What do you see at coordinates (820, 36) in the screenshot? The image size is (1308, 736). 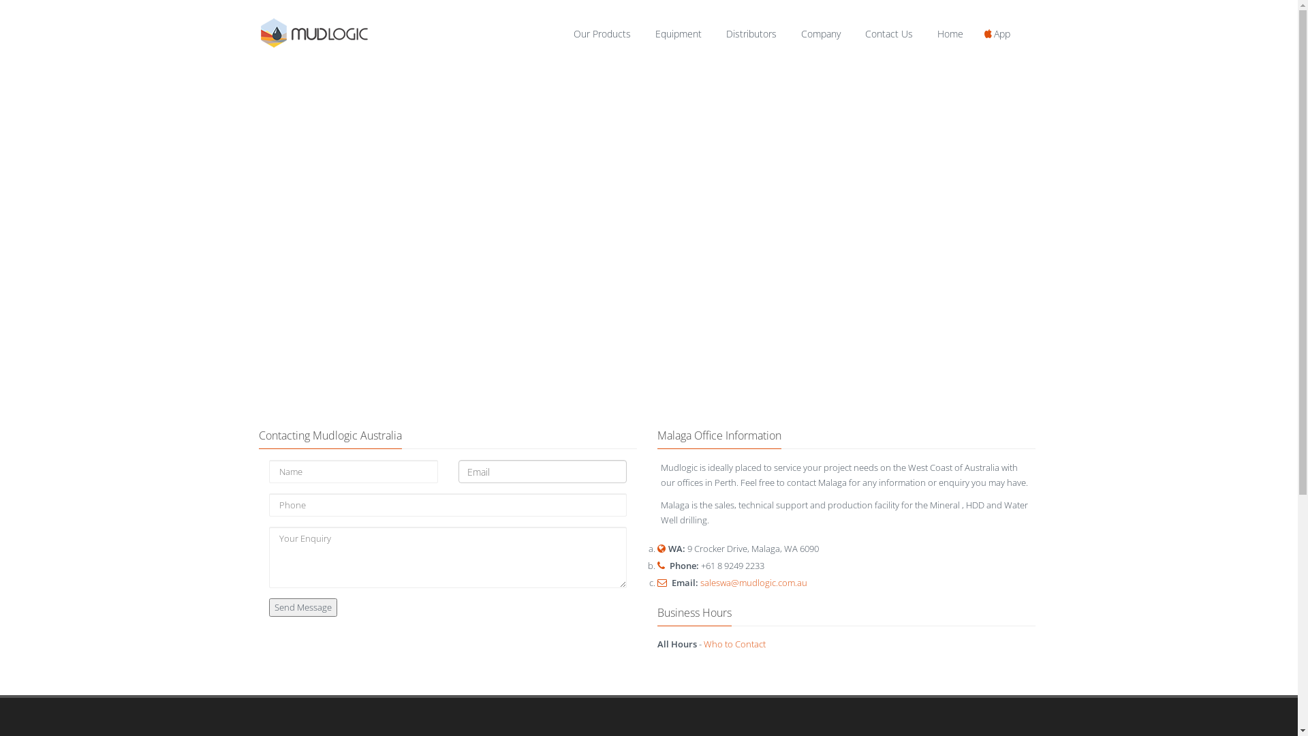 I see `Company` at bounding box center [820, 36].